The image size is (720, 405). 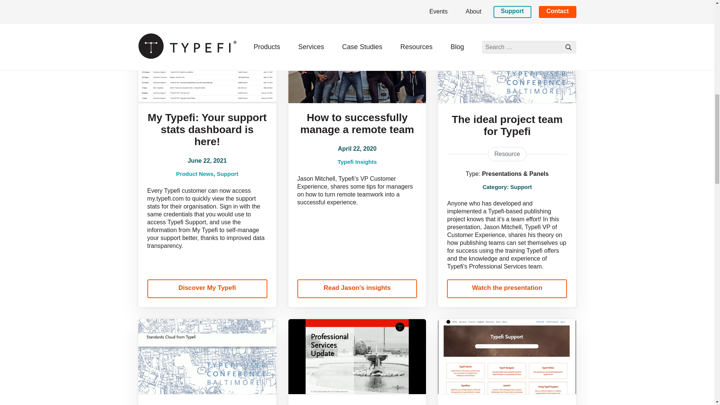 I want to click on Support, so click(x=227, y=173).